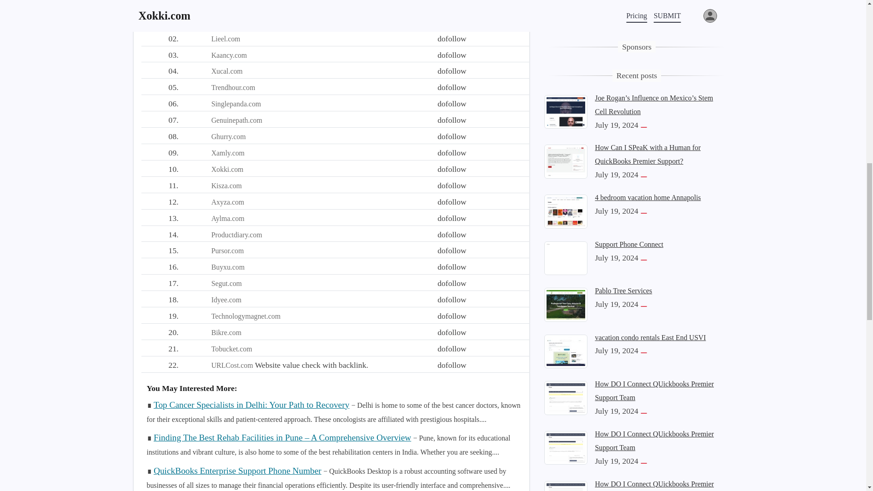 The width and height of the screenshot is (873, 491). What do you see at coordinates (246, 316) in the screenshot?
I see `Technologymagnet.com` at bounding box center [246, 316].